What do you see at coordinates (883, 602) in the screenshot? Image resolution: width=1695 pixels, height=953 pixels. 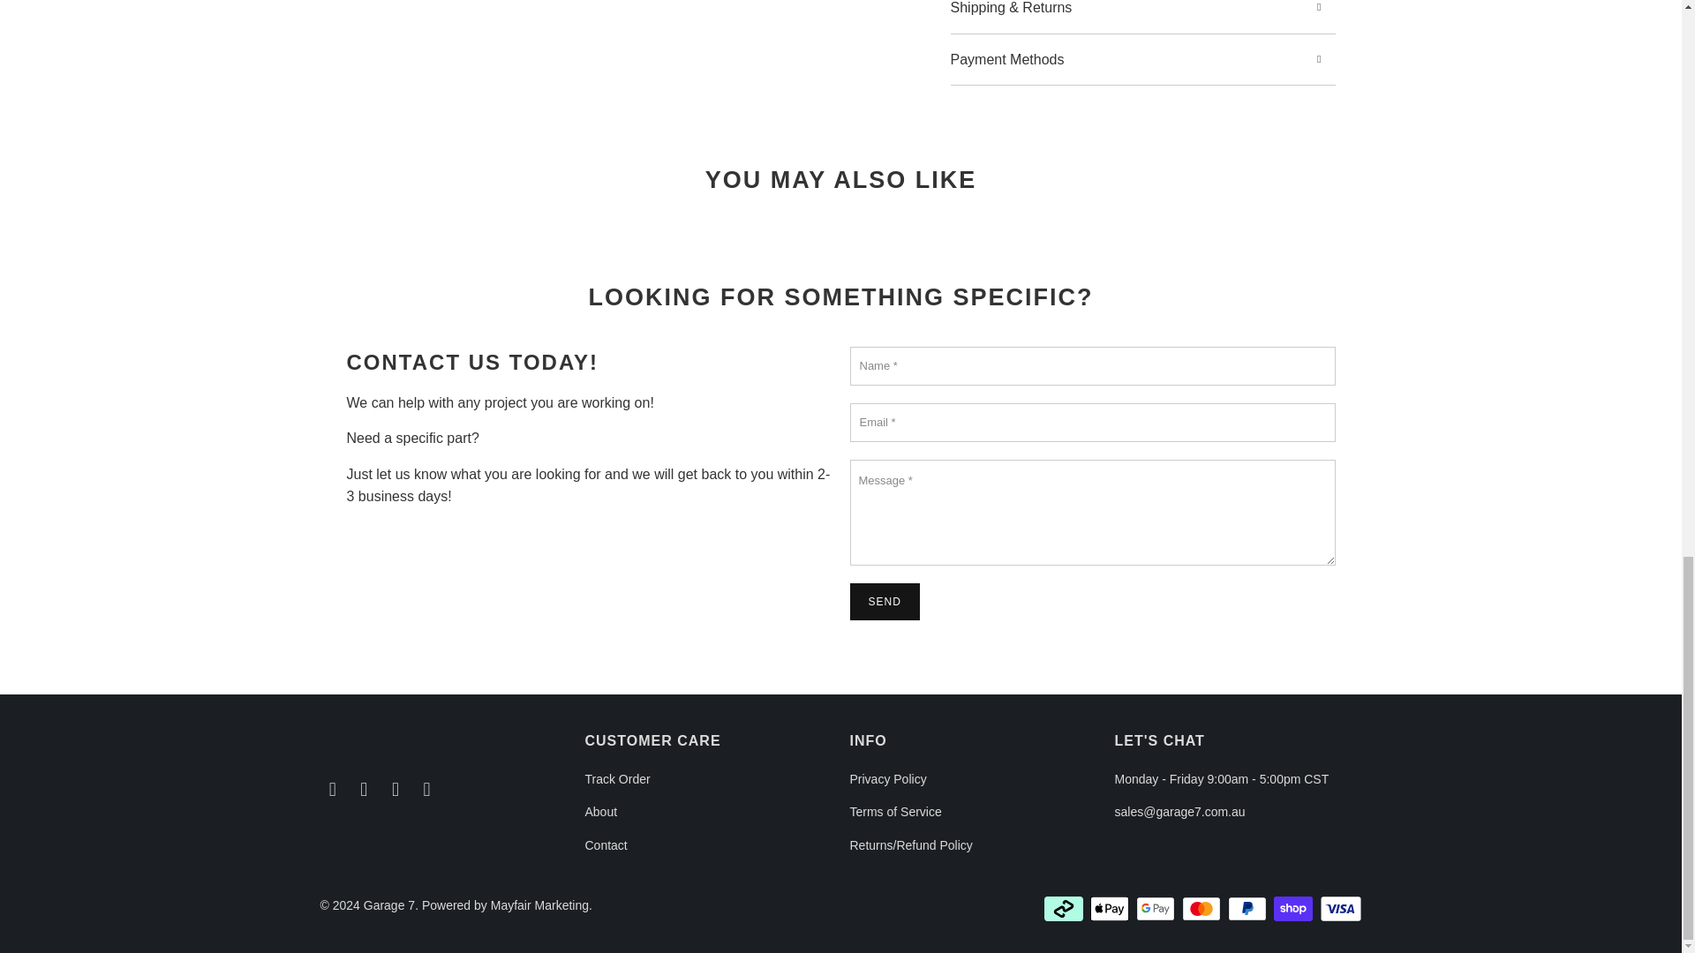 I see `Send` at bounding box center [883, 602].